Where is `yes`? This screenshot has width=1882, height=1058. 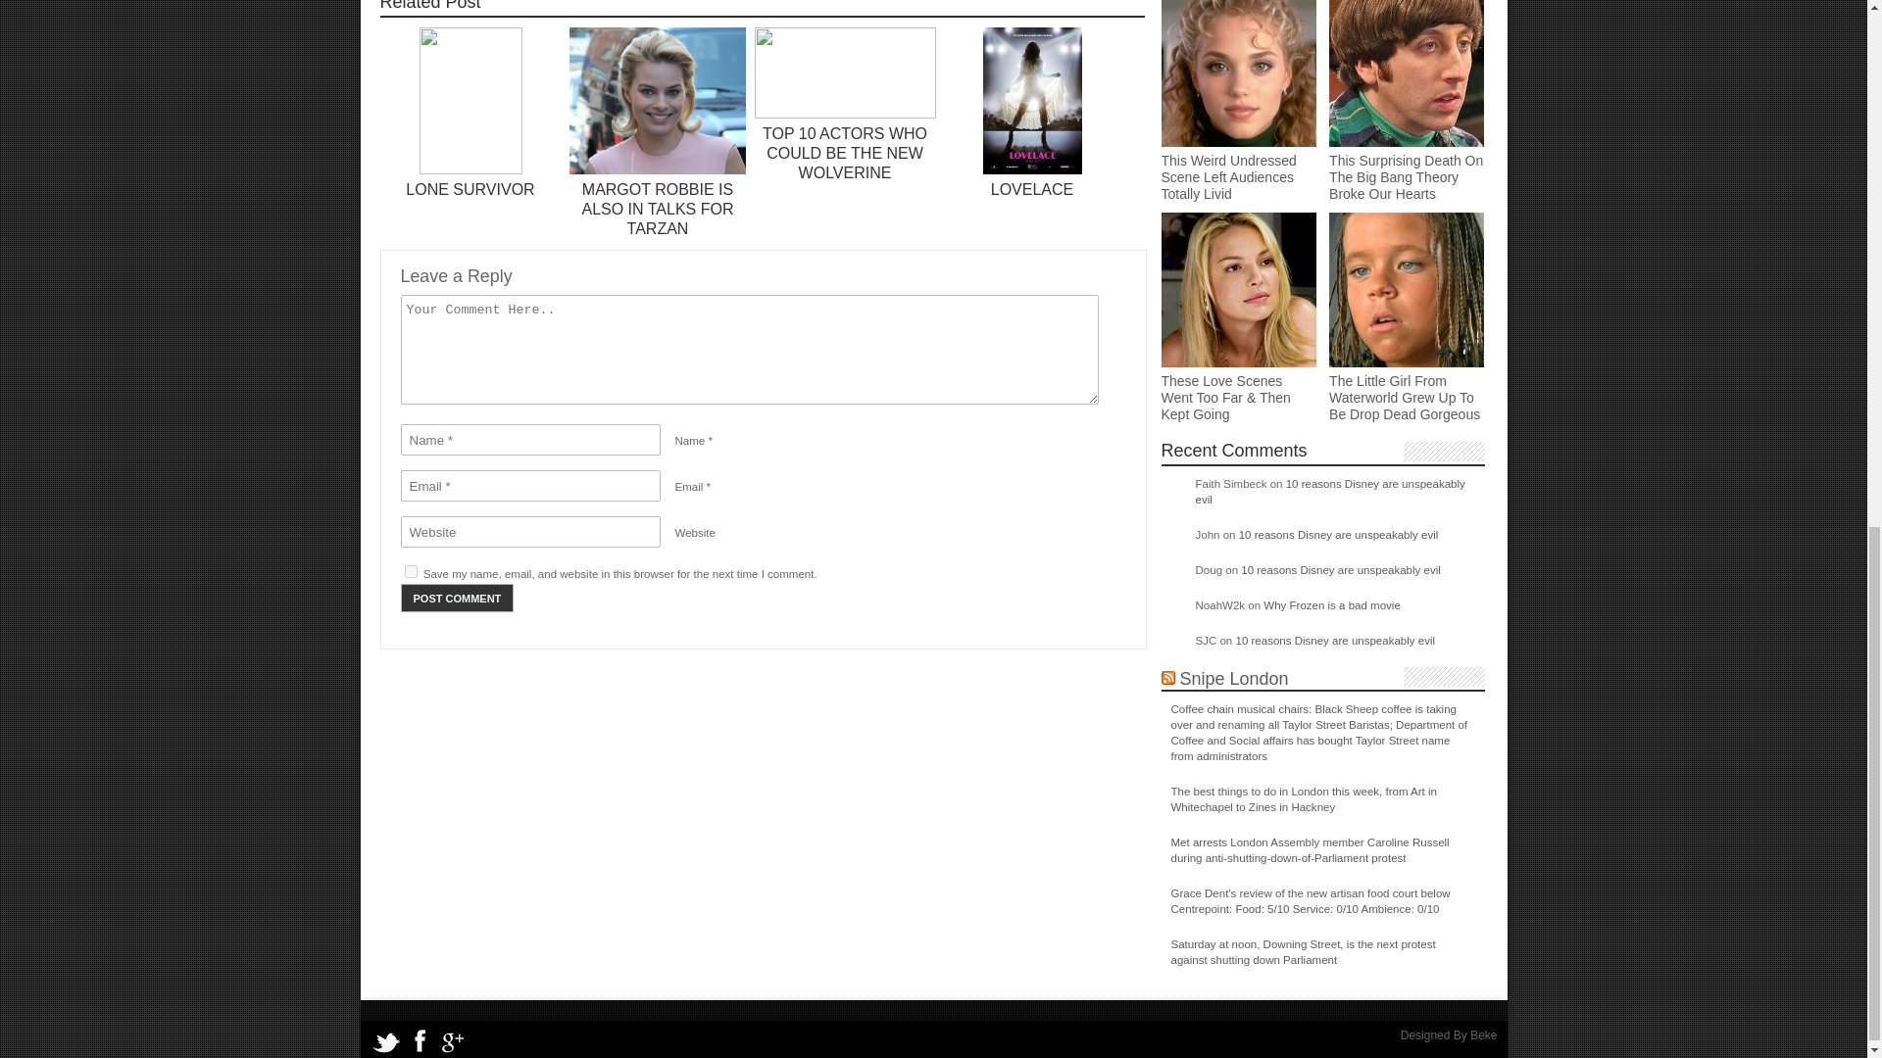
yes is located at coordinates (410, 570).